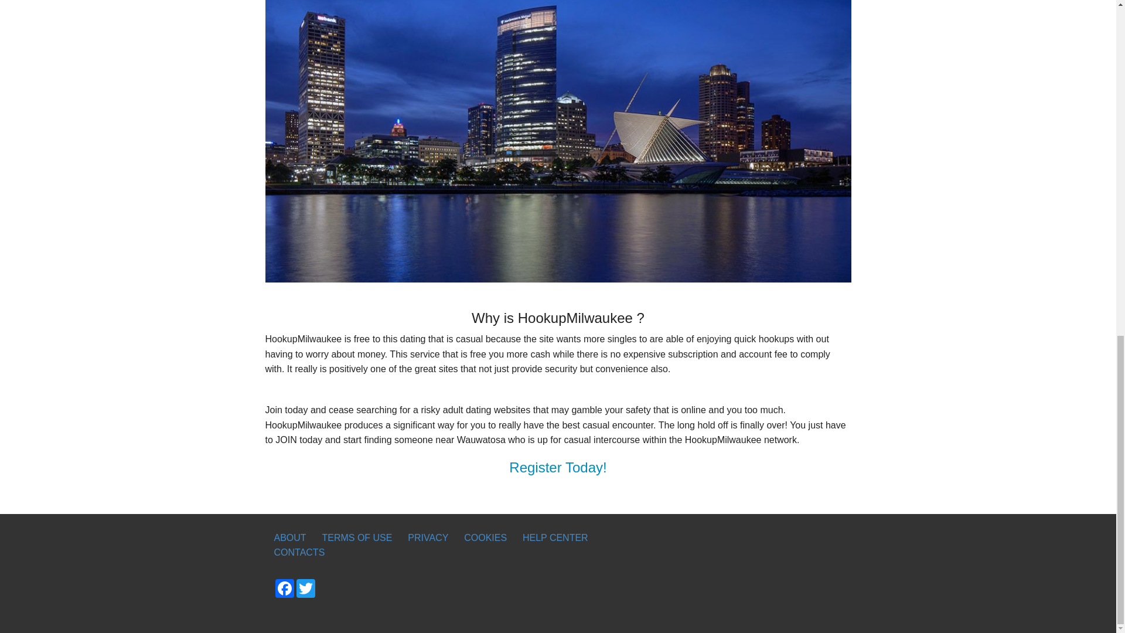 Image resolution: width=1125 pixels, height=633 pixels. I want to click on PRIVACY, so click(428, 538).